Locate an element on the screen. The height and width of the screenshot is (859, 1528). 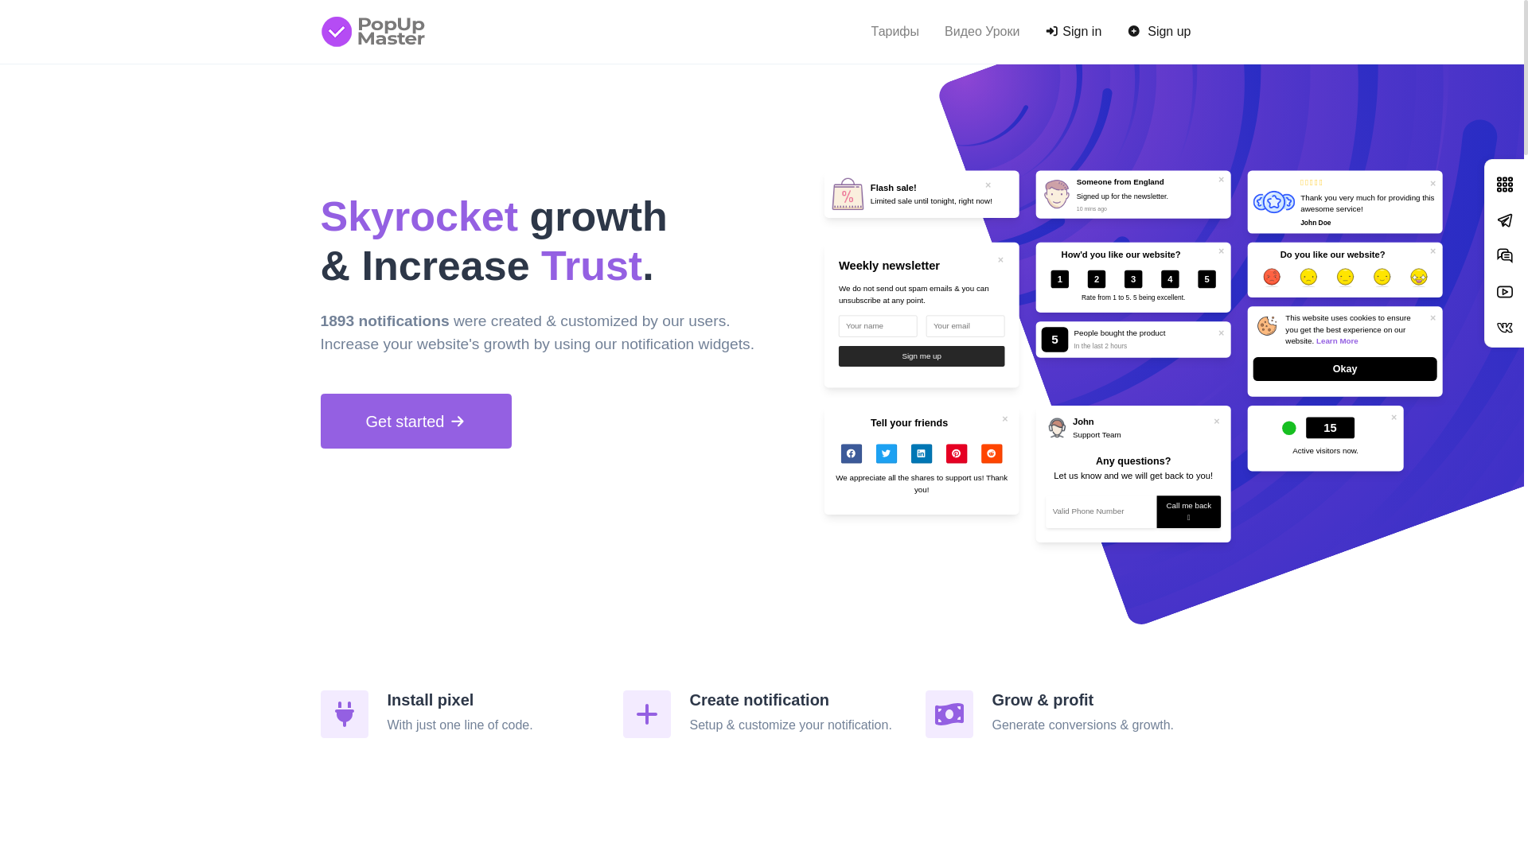
Get started is located at coordinates (415, 422).